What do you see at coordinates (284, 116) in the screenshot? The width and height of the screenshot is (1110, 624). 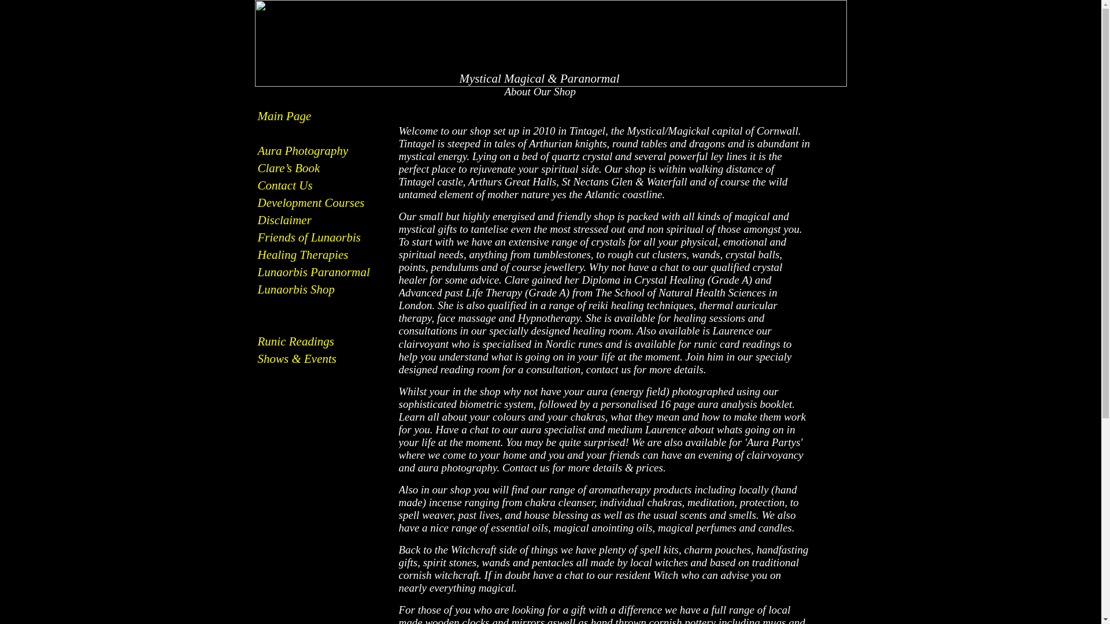 I see `Main Page` at bounding box center [284, 116].